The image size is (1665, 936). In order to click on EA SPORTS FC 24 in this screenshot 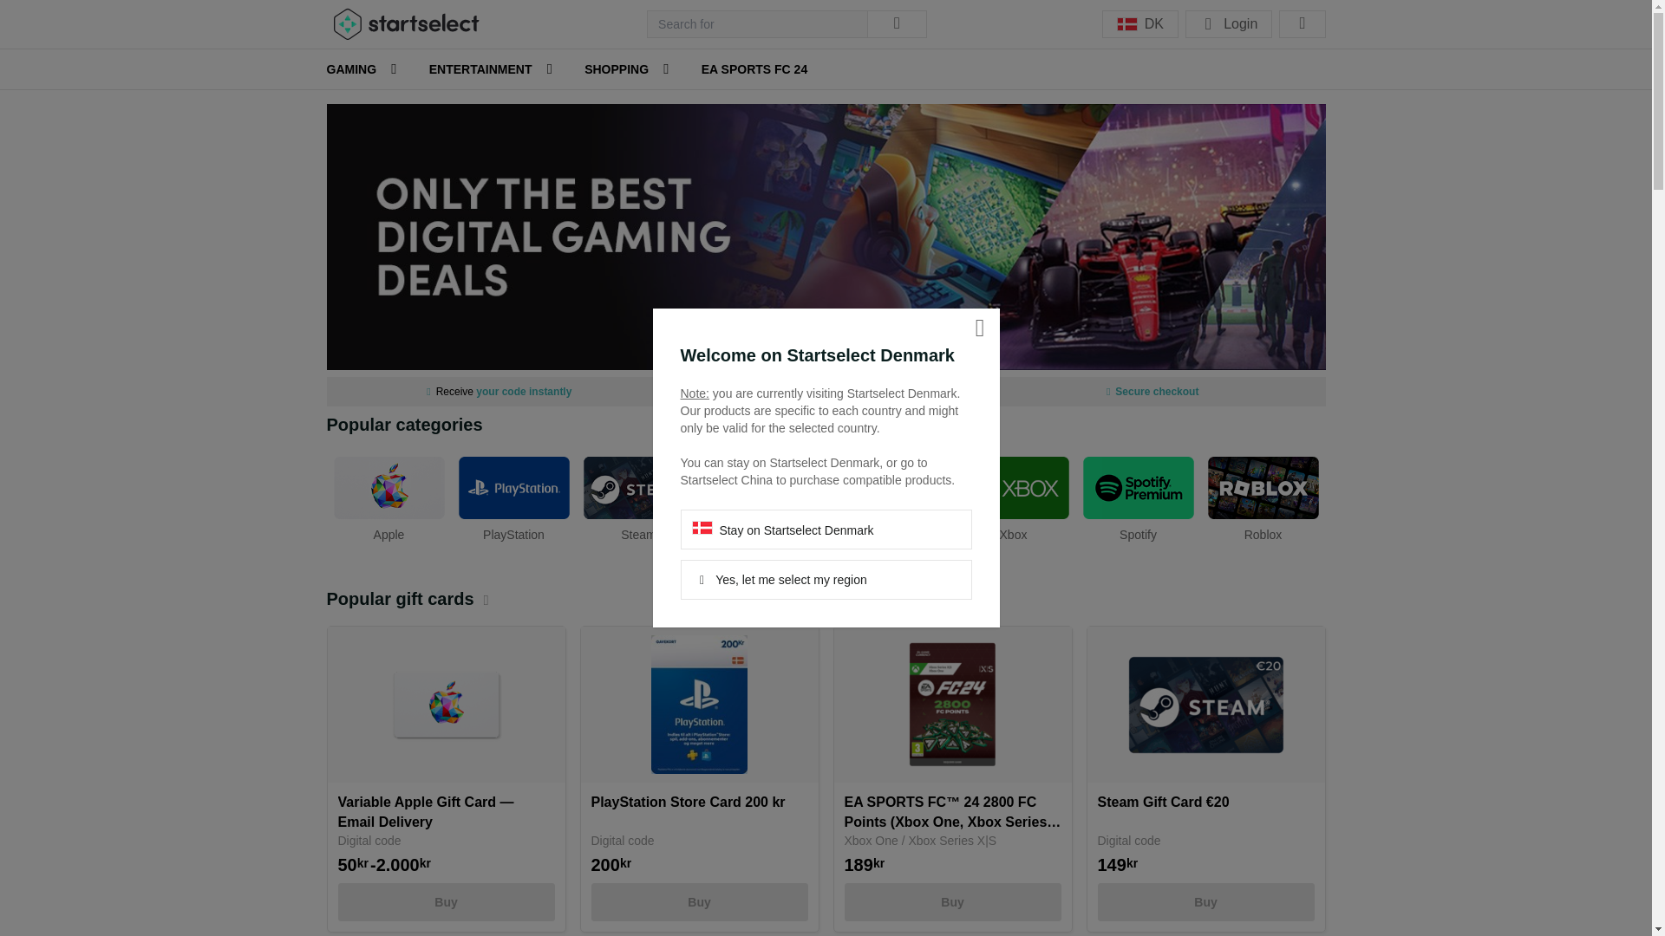, I will do `click(754, 69)`.